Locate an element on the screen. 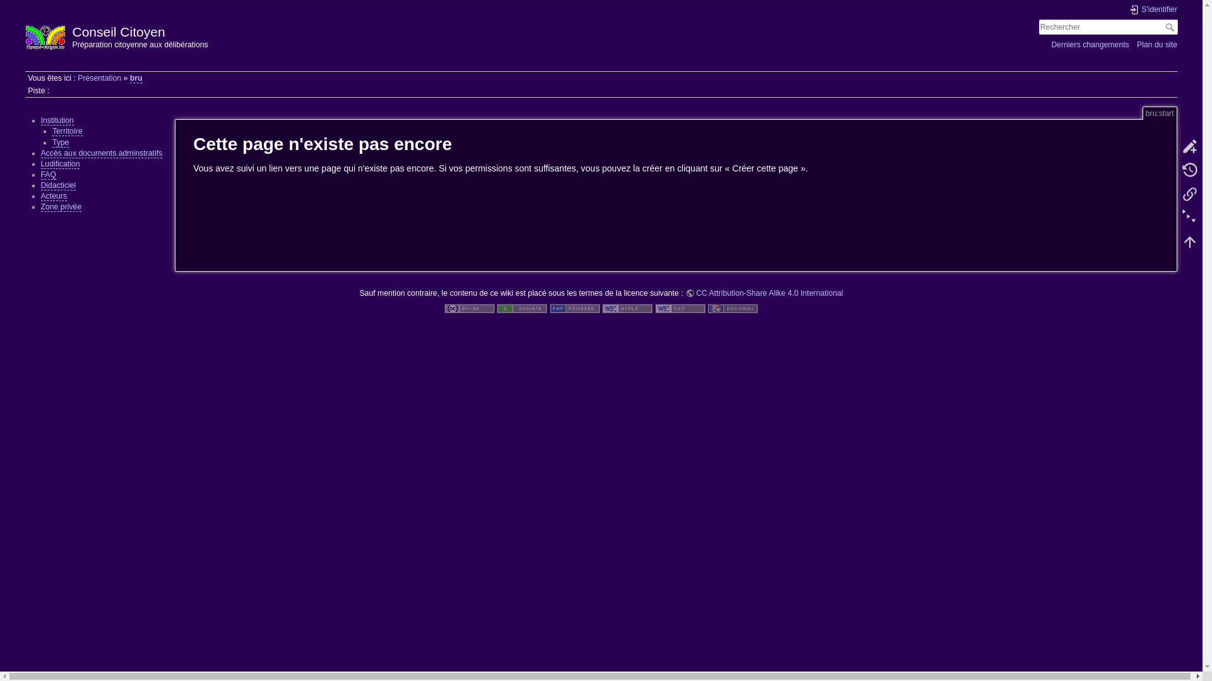 The width and height of the screenshot is (1212, 681). Institution is located at coordinates (57, 121).